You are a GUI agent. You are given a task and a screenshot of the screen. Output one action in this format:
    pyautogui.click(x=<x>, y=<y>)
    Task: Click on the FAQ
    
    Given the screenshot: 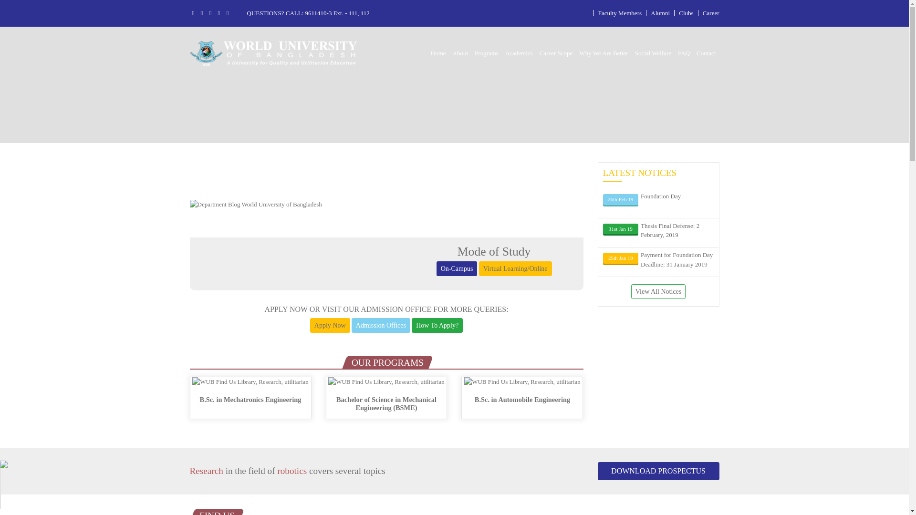 What is the action you would take?
    pyautogui.click(x=684, y=53)
    